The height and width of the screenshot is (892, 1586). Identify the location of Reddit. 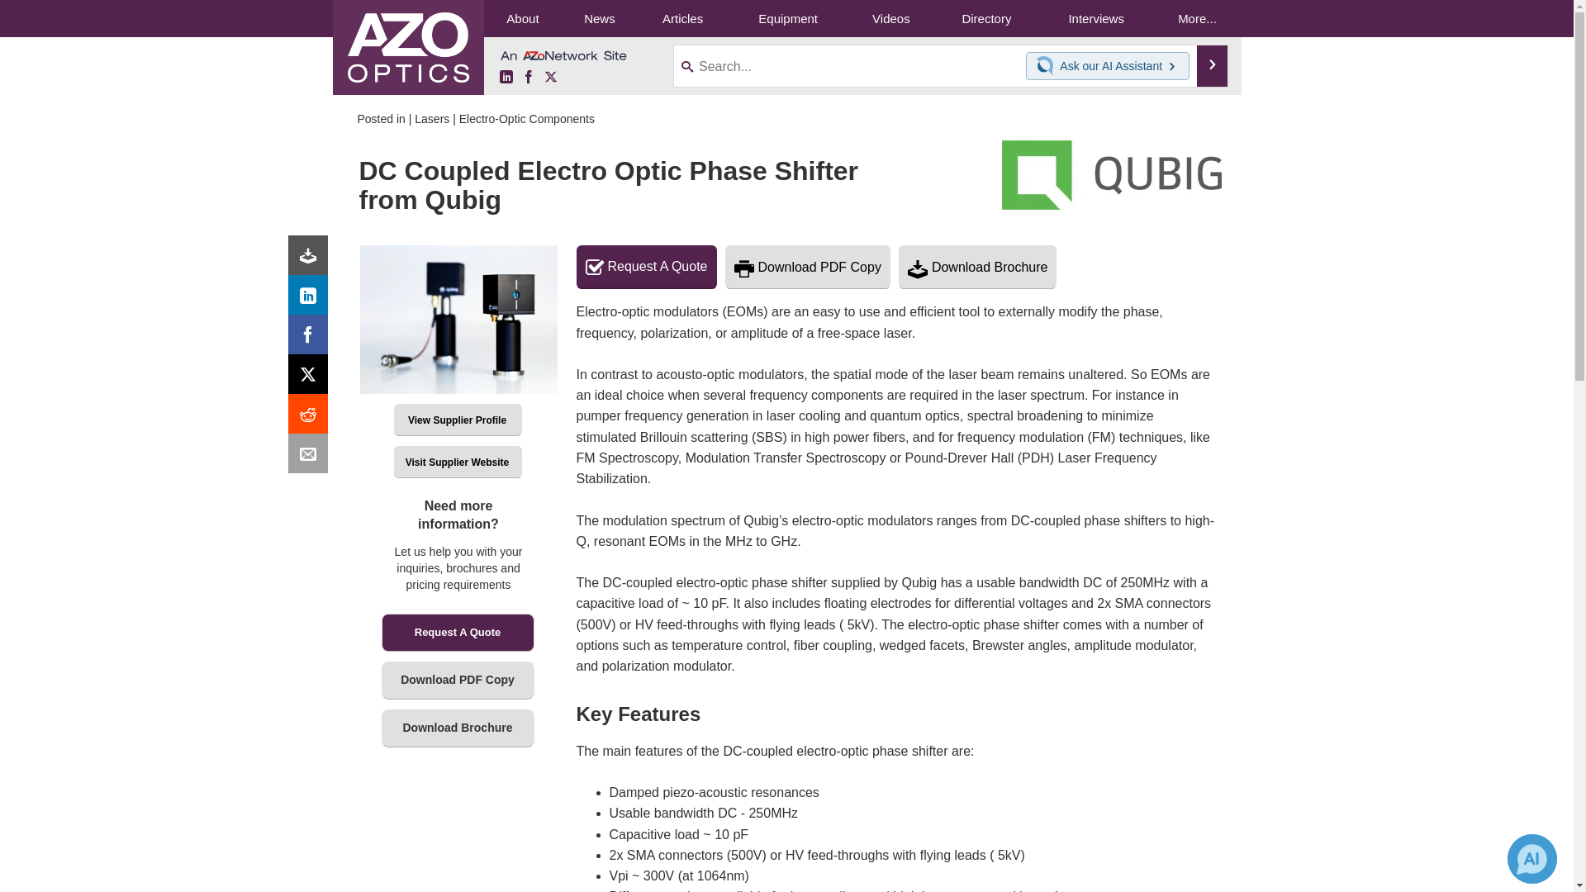
(311, 418).